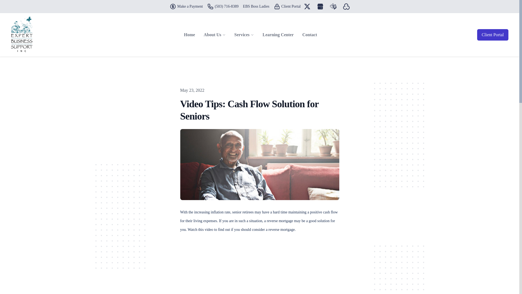 This screenshot has height=294, width=522. What do you see at coordinates (277, 6) in the screenshot?
I see `Client Portal` at bounding box center [277, 6].